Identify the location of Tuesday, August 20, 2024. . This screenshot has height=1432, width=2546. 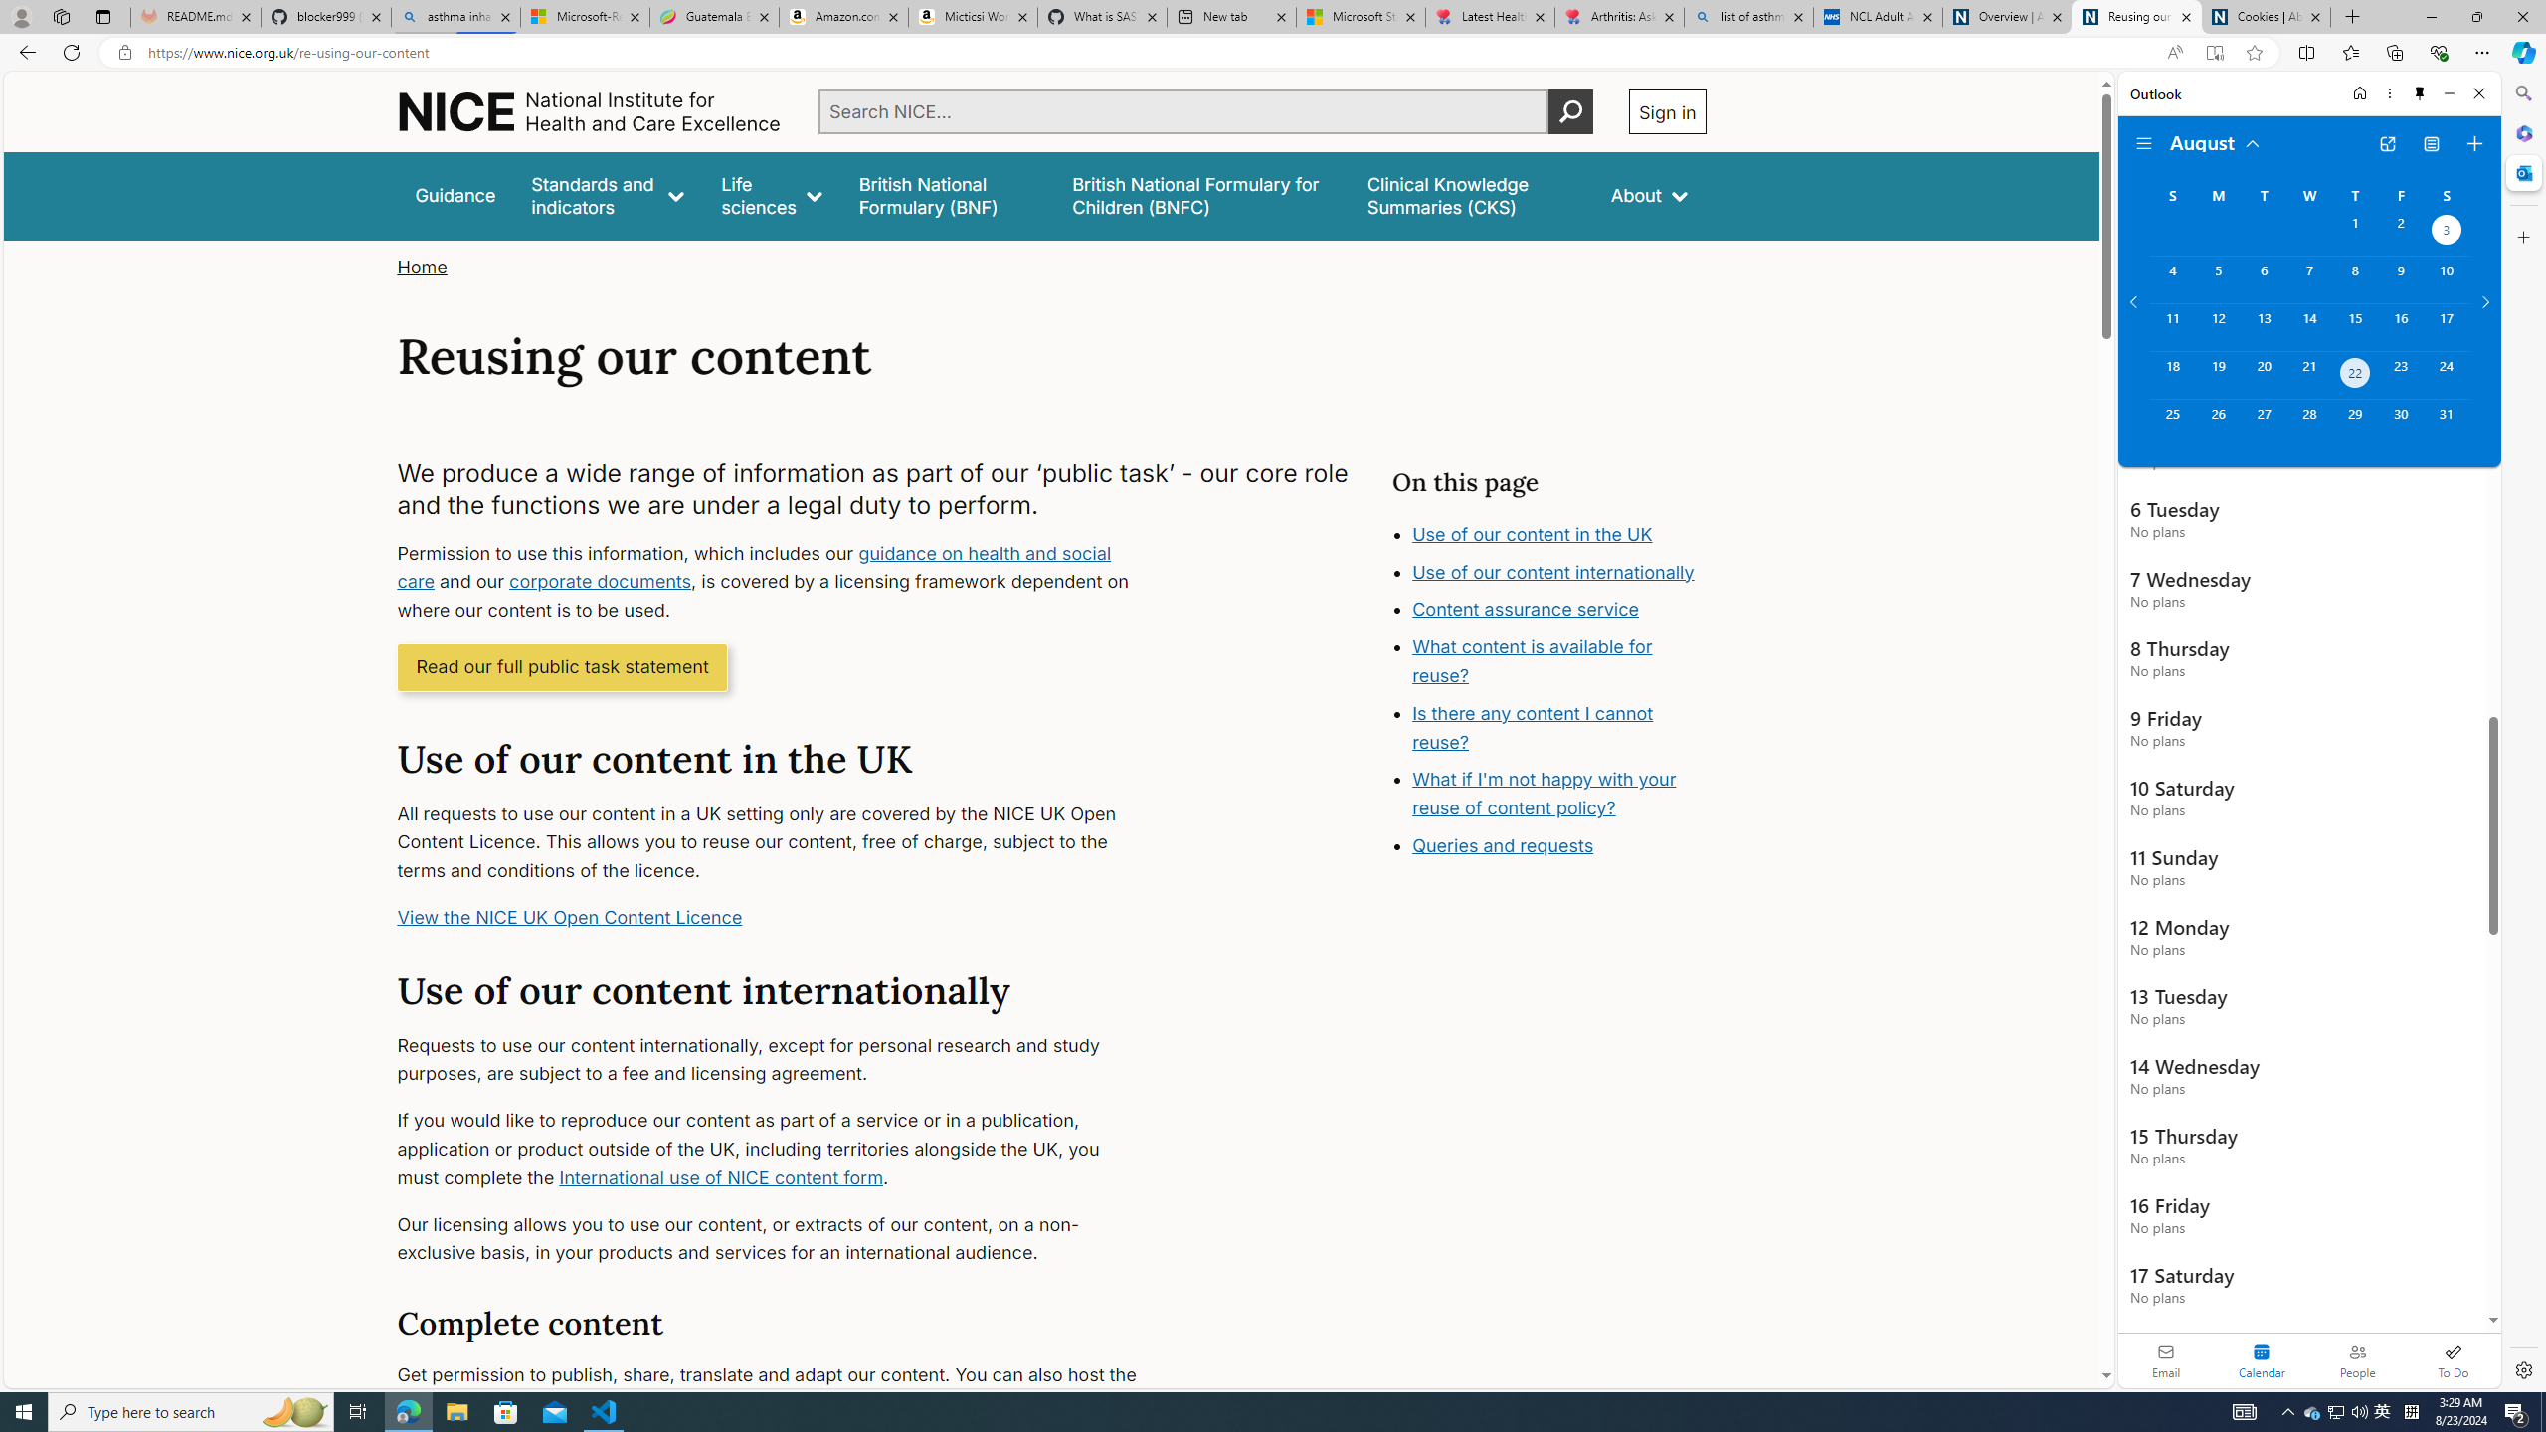
(2263, 375).